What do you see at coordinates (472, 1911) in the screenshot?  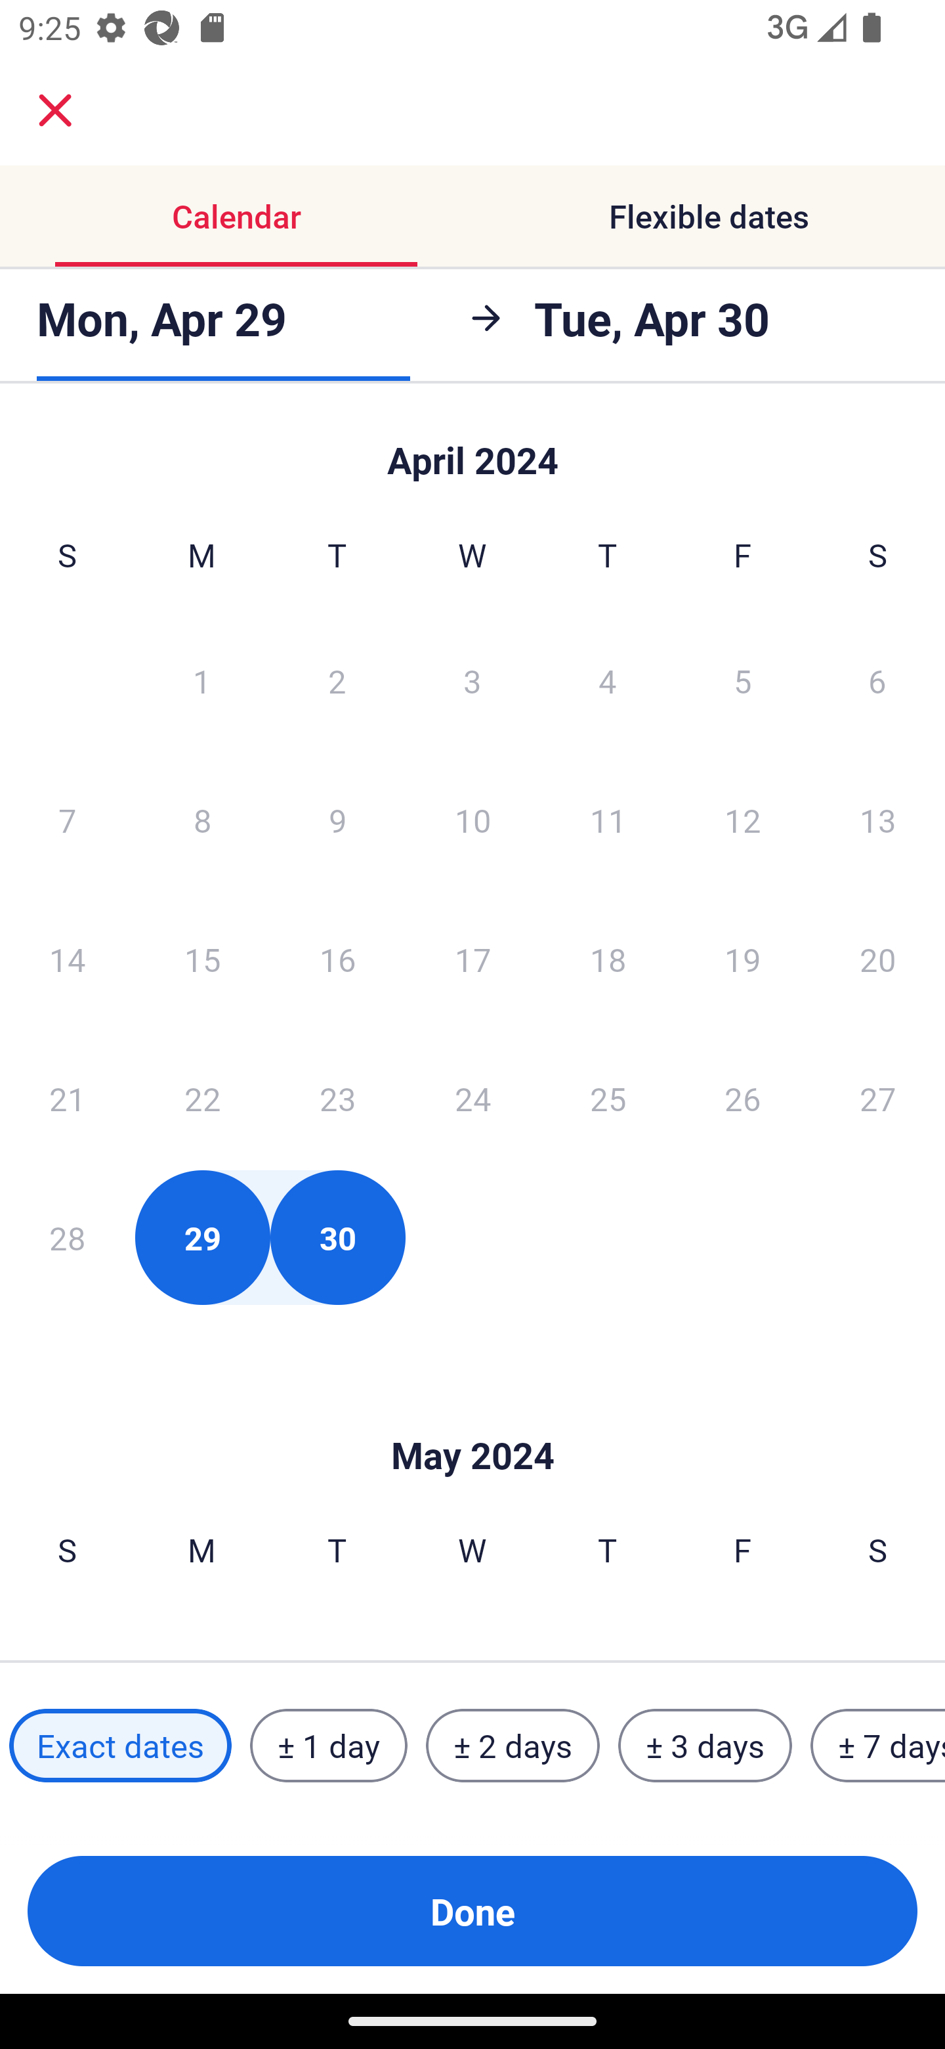 I see `Done` at bounding box center [472, 1911].